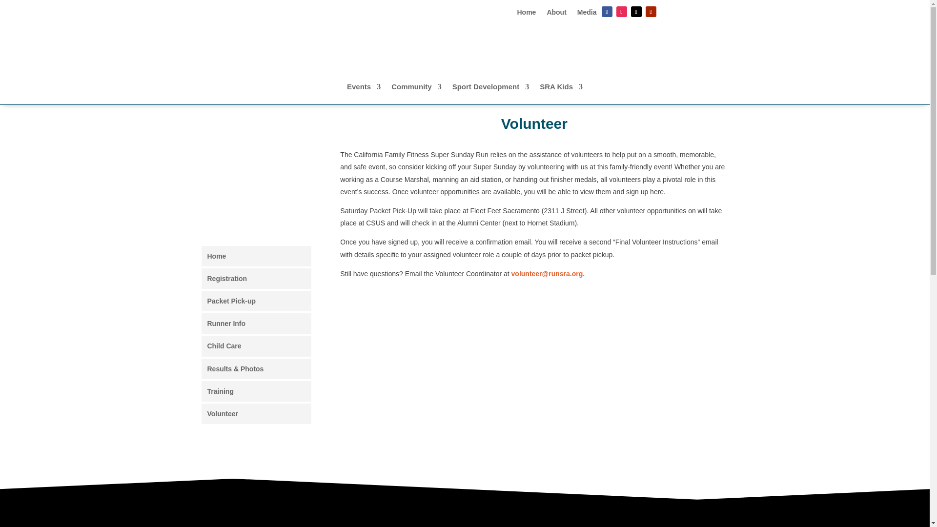  Describe the element at coordinates (556, 14) in the screenshot. I see `About` at that location.